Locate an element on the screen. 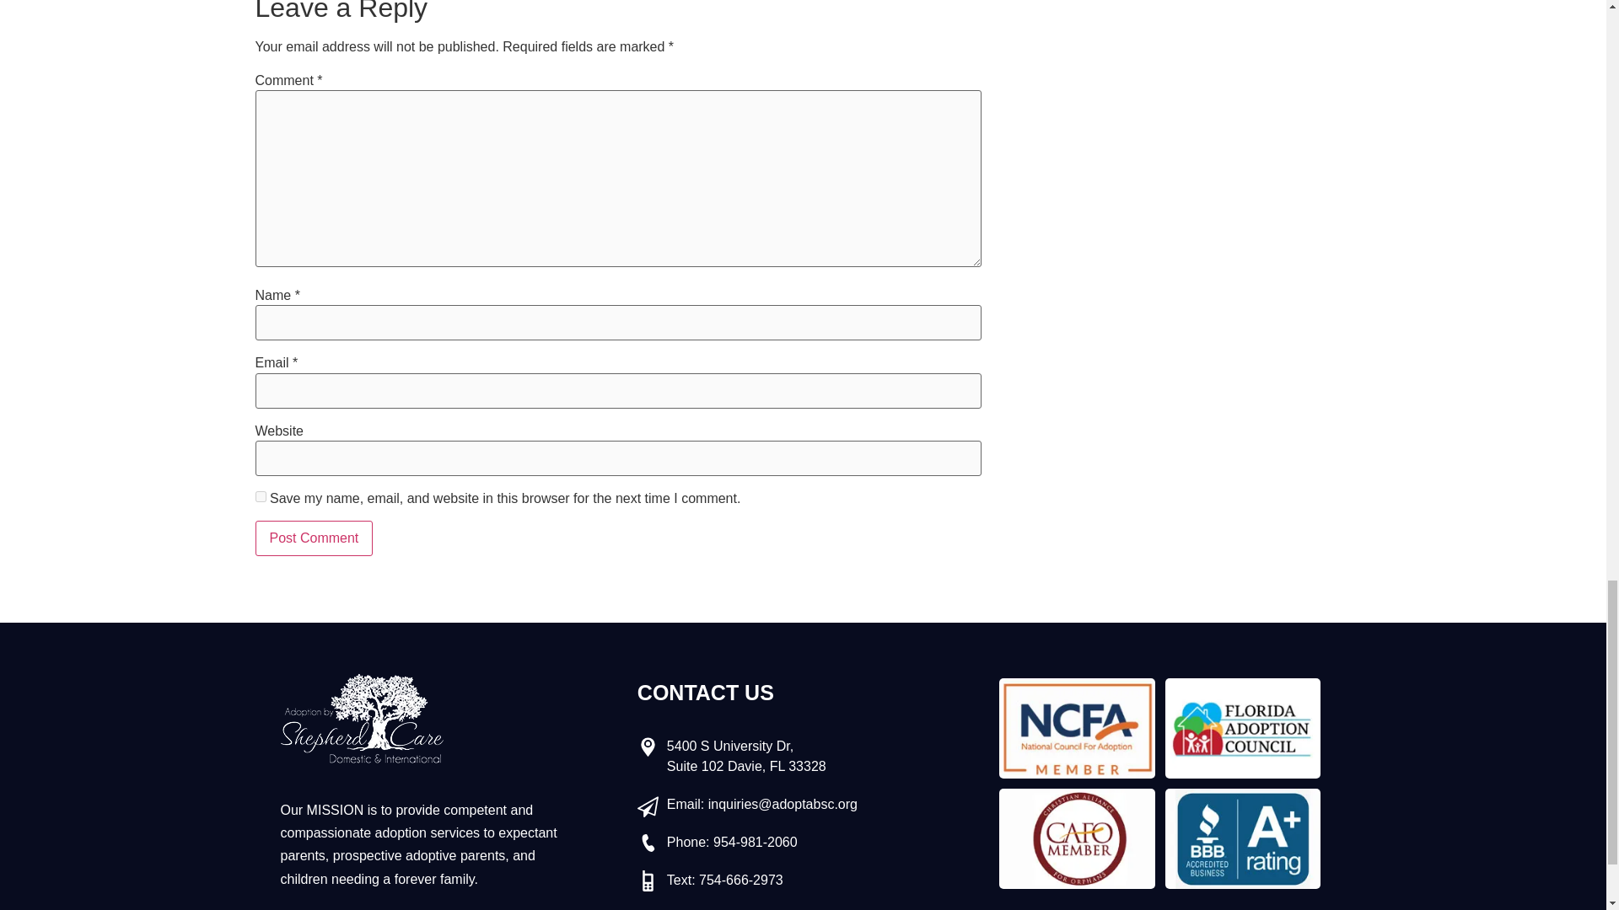  Post Comment is located at coordinates (313, 538).